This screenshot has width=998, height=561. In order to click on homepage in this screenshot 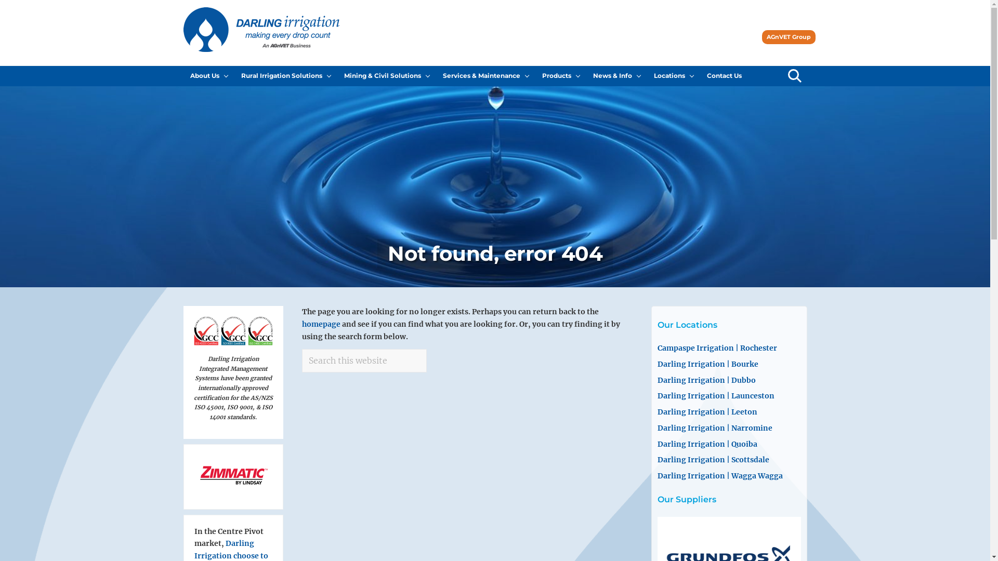, I will do `click(321, 324)`.